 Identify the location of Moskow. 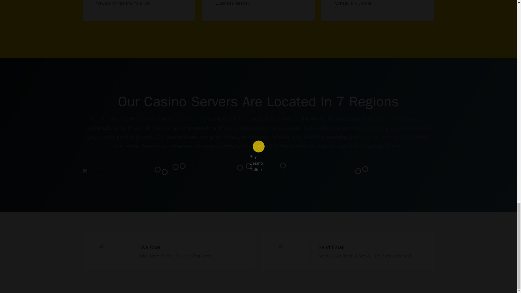
(283, 165).